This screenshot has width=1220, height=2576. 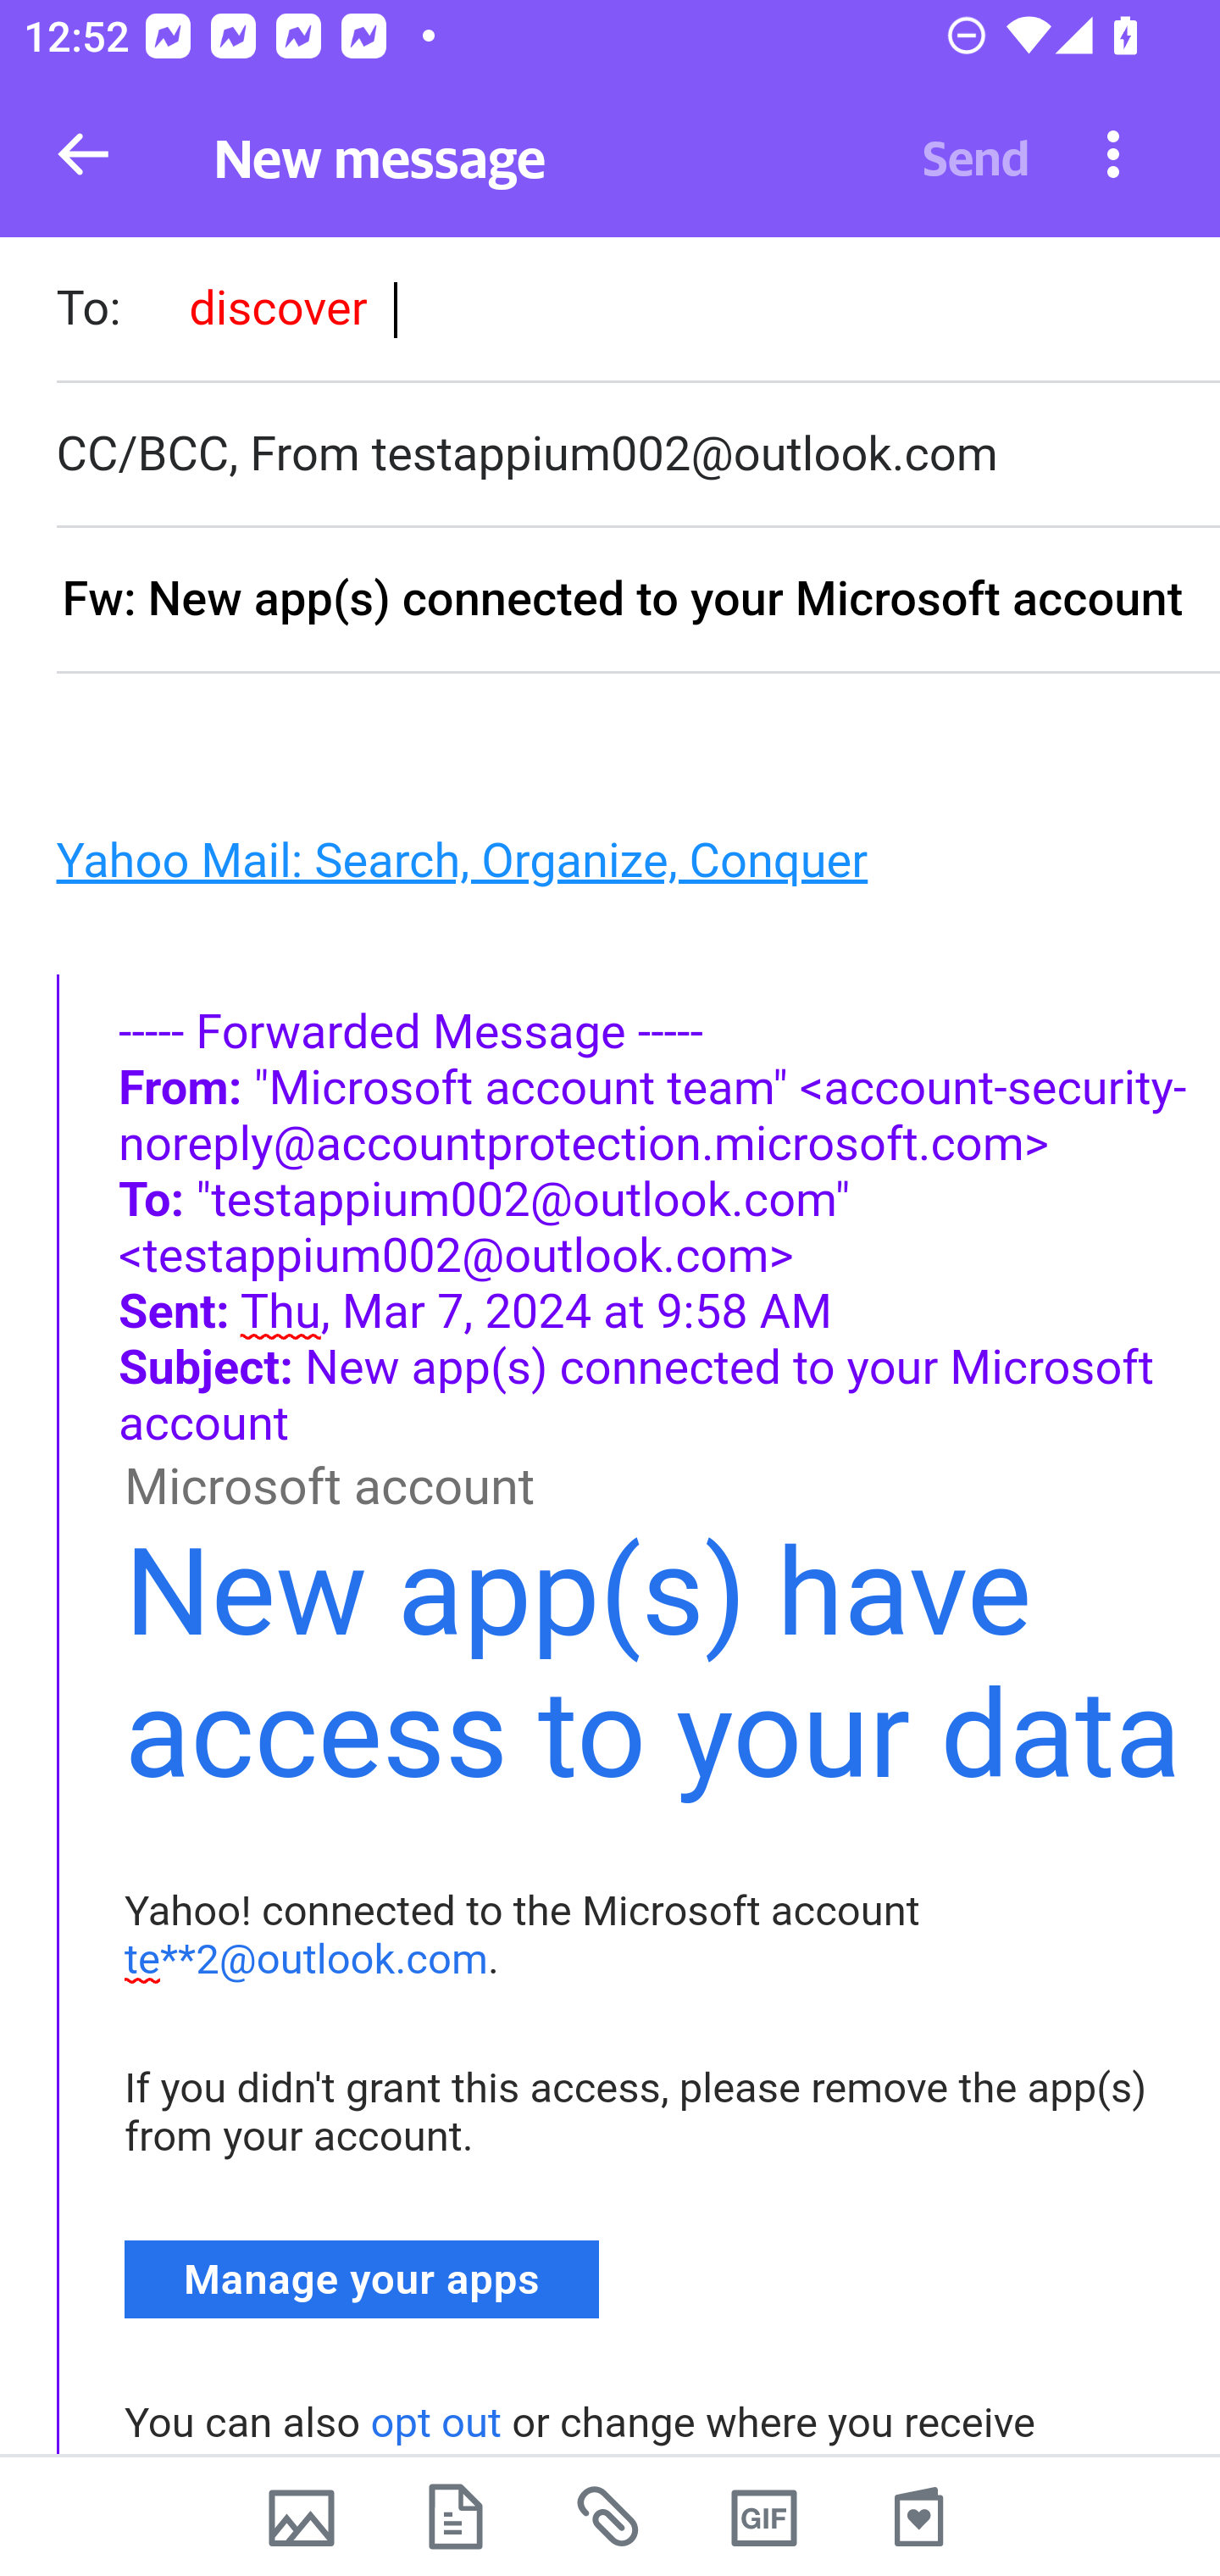 What do you see at coordinates (456, 2517) in the screenshot?
I see `Device files` at bounding box center [456, 2517].